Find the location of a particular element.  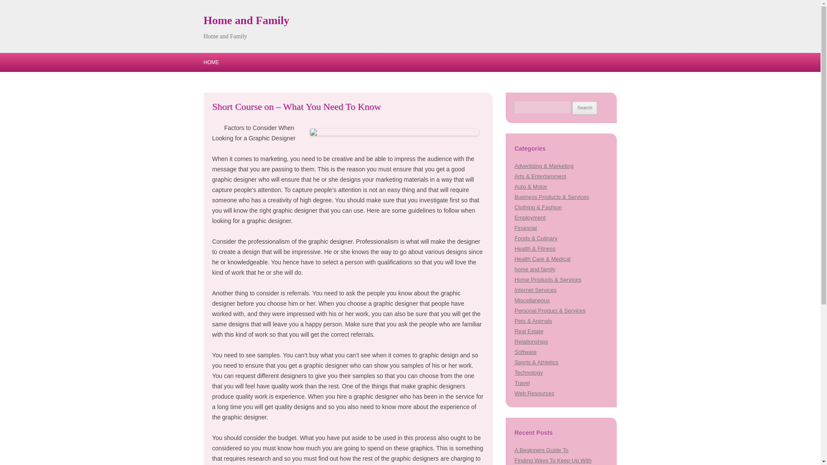

Web Resources is located at coordinates (534, 394).